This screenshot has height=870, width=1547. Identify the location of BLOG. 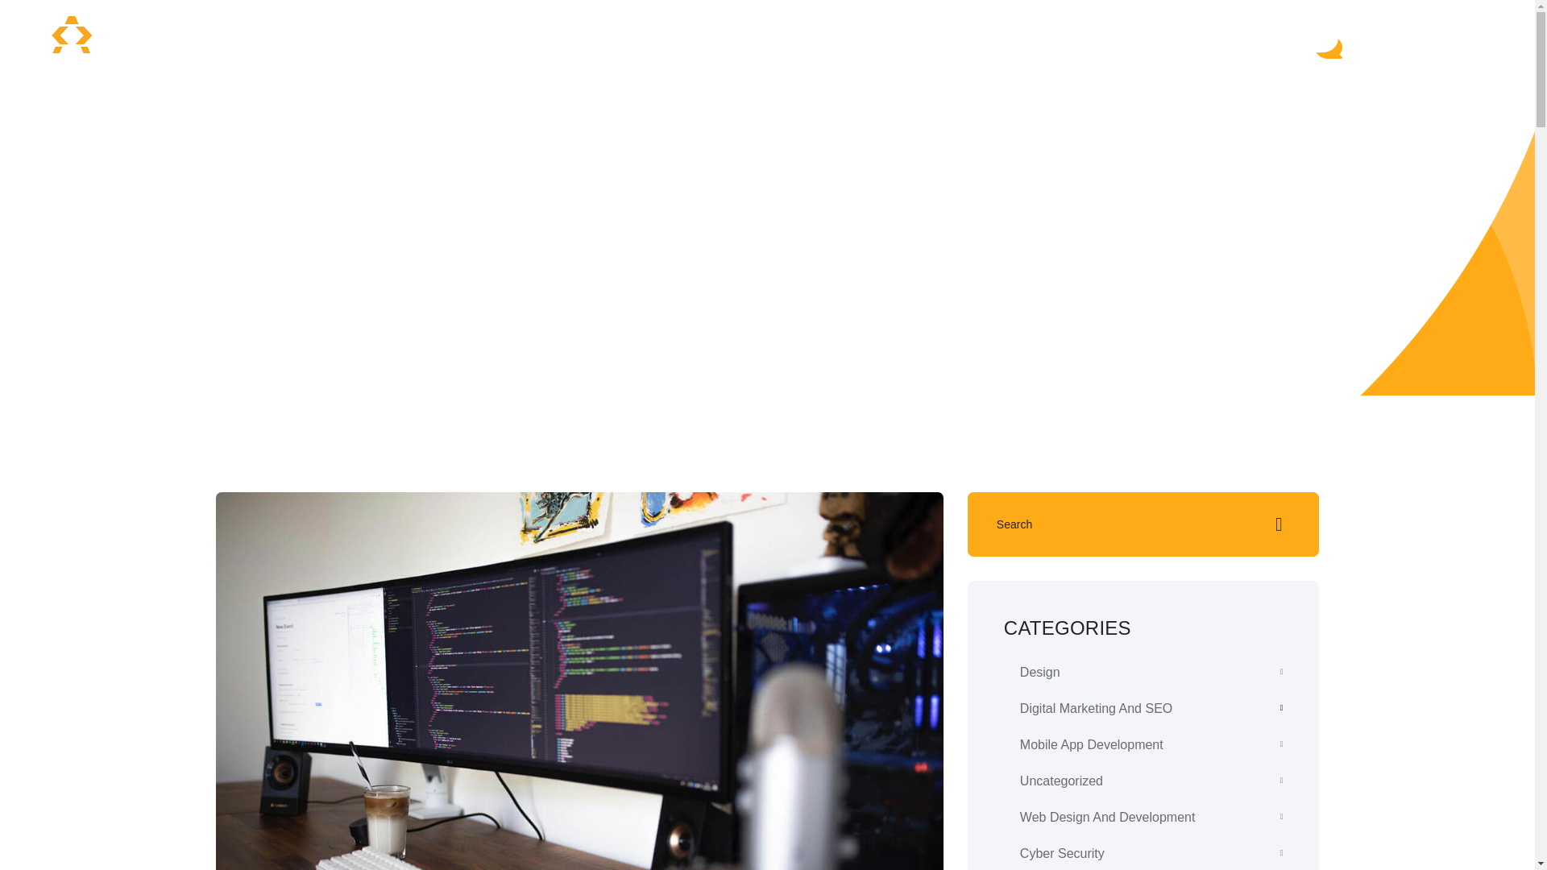
(713, 43).